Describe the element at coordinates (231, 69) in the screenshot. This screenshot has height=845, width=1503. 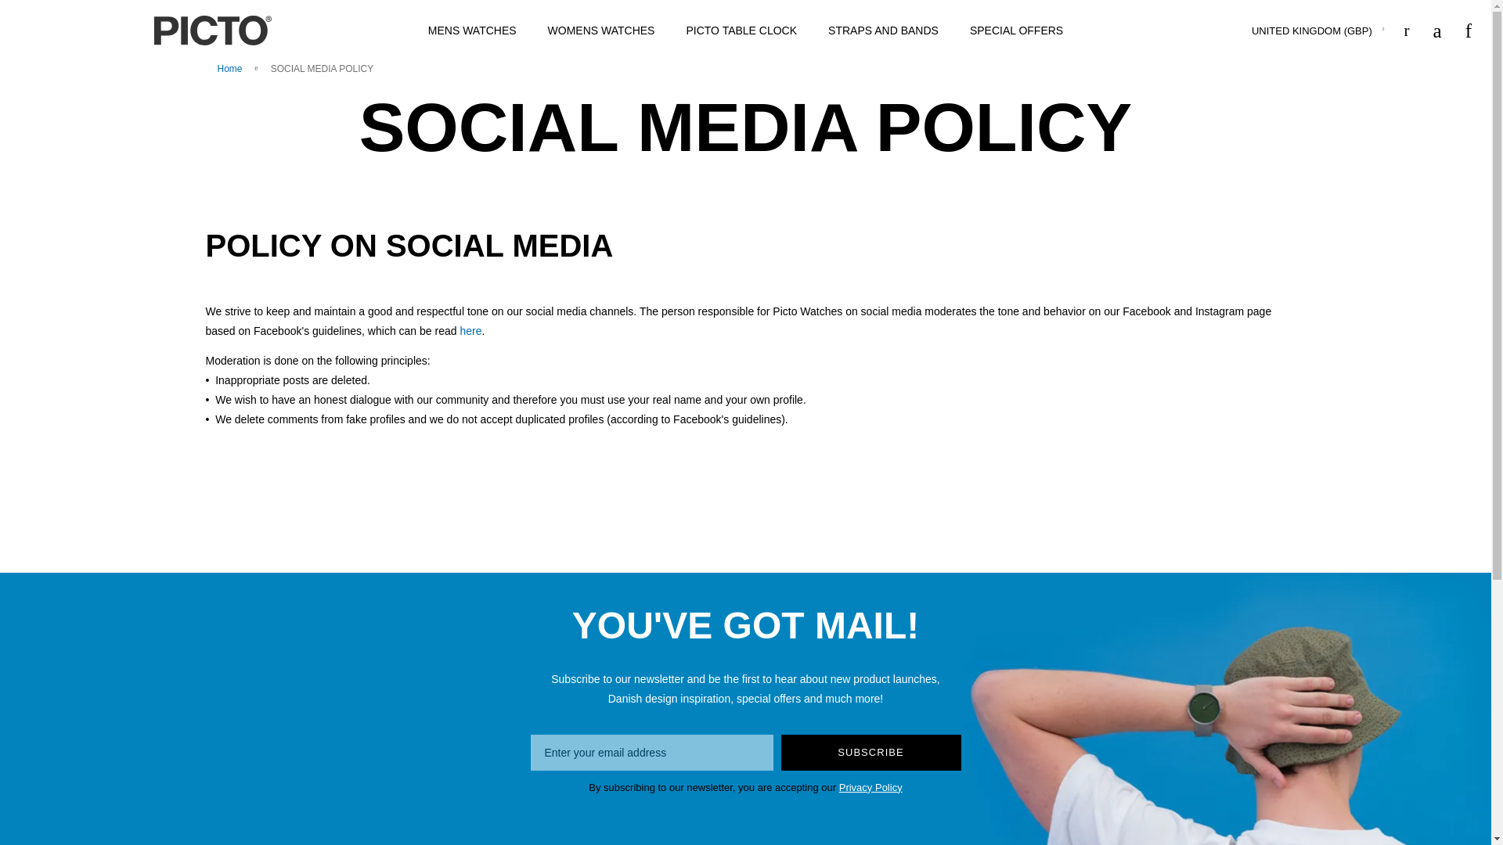
I see `Home` at that location.